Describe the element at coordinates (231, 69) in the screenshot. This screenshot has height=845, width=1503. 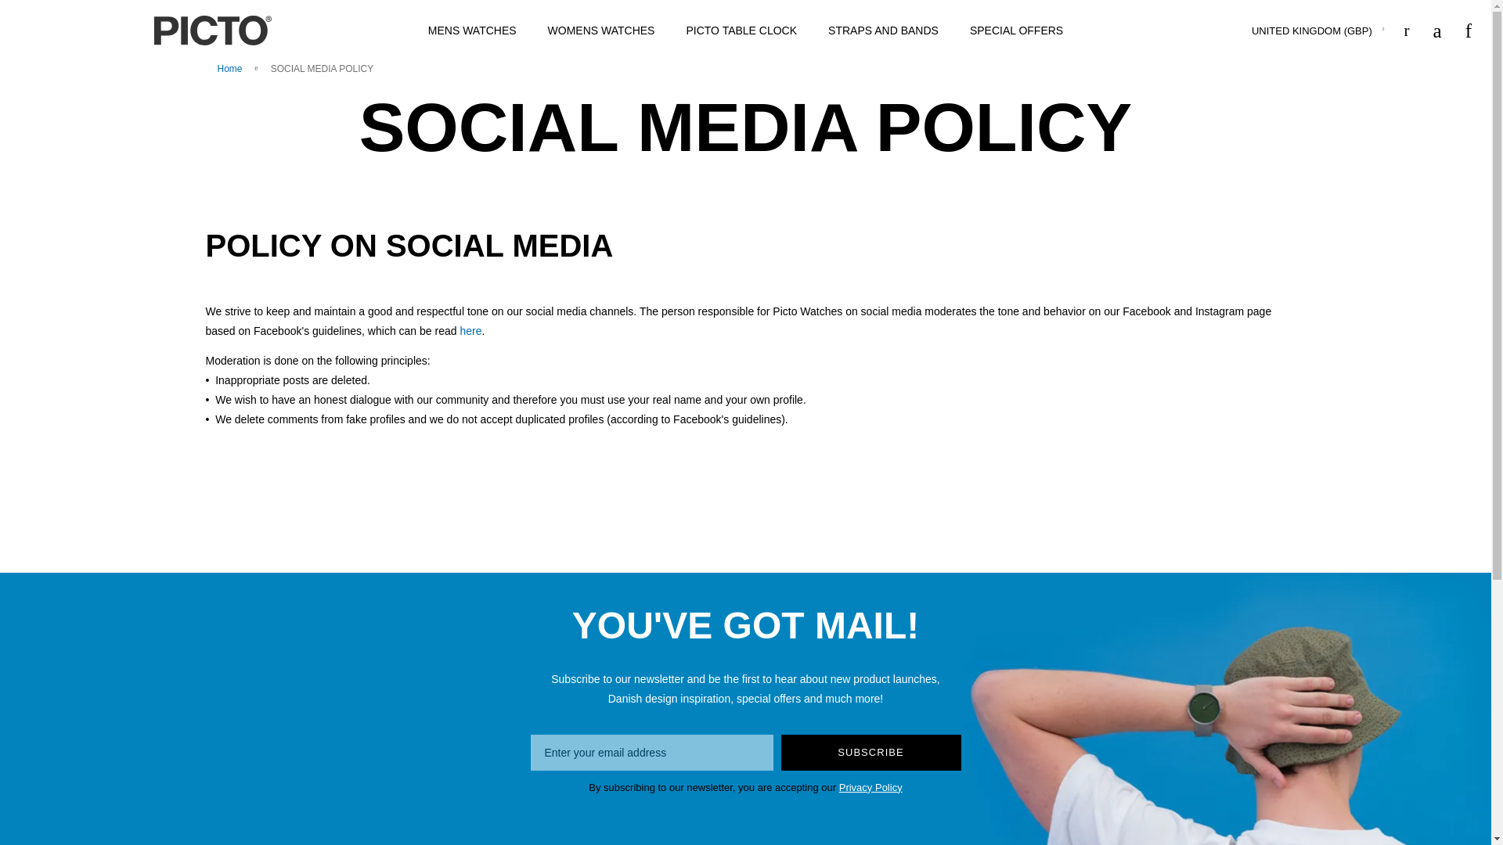
I see `Home` at that location.